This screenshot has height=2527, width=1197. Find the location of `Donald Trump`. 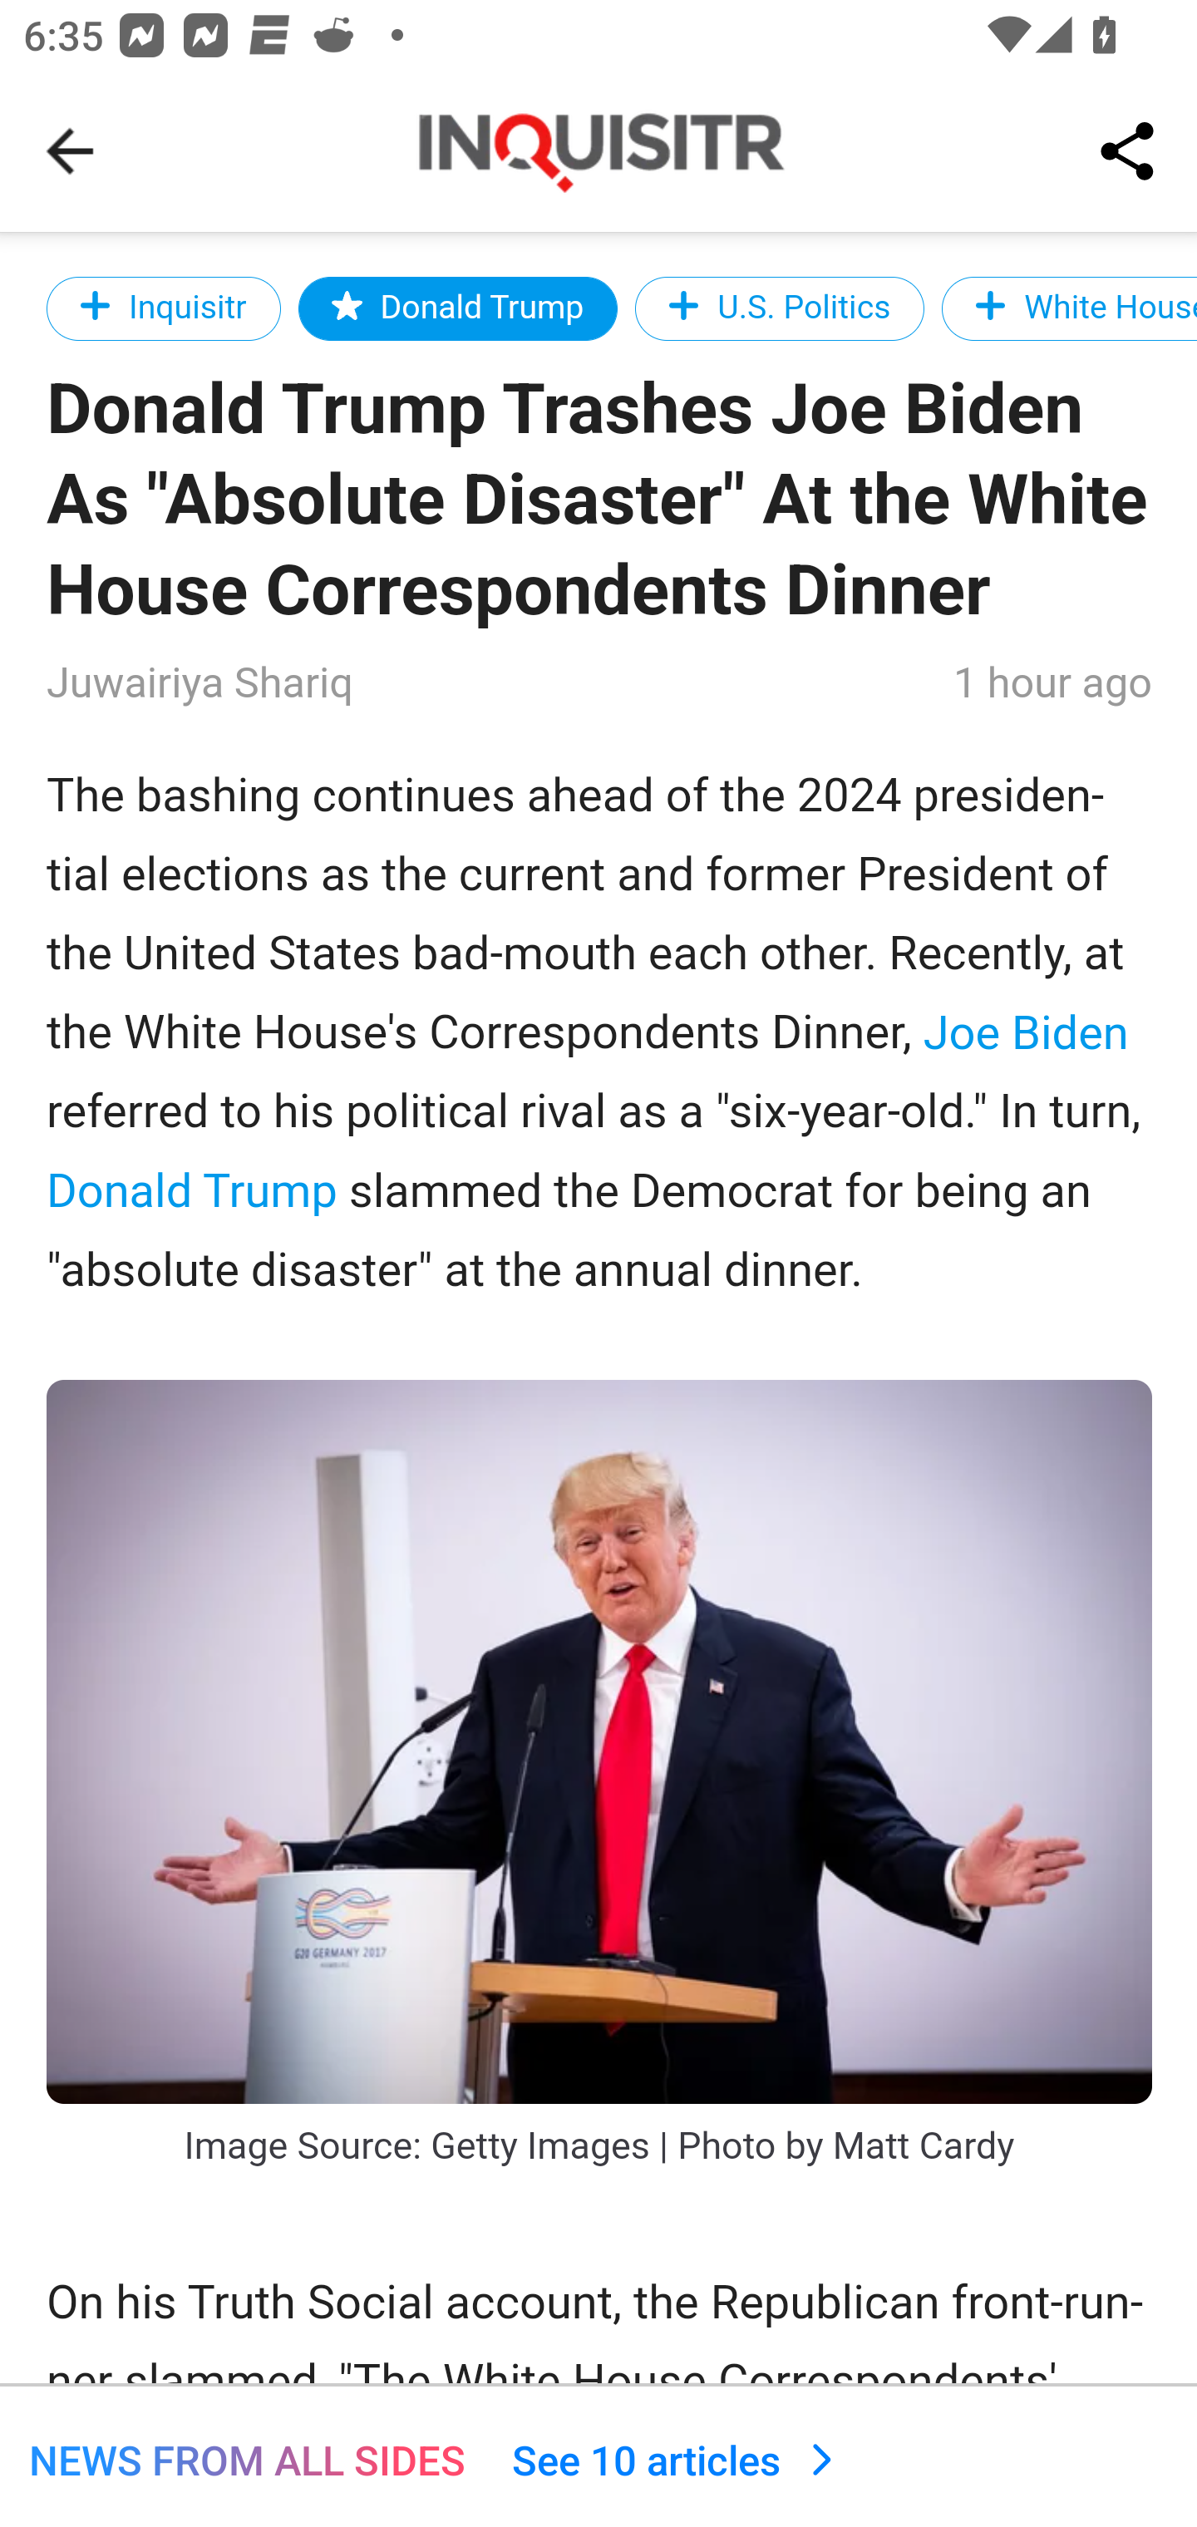

Donald Trump is located at coordinates (193, 1191).